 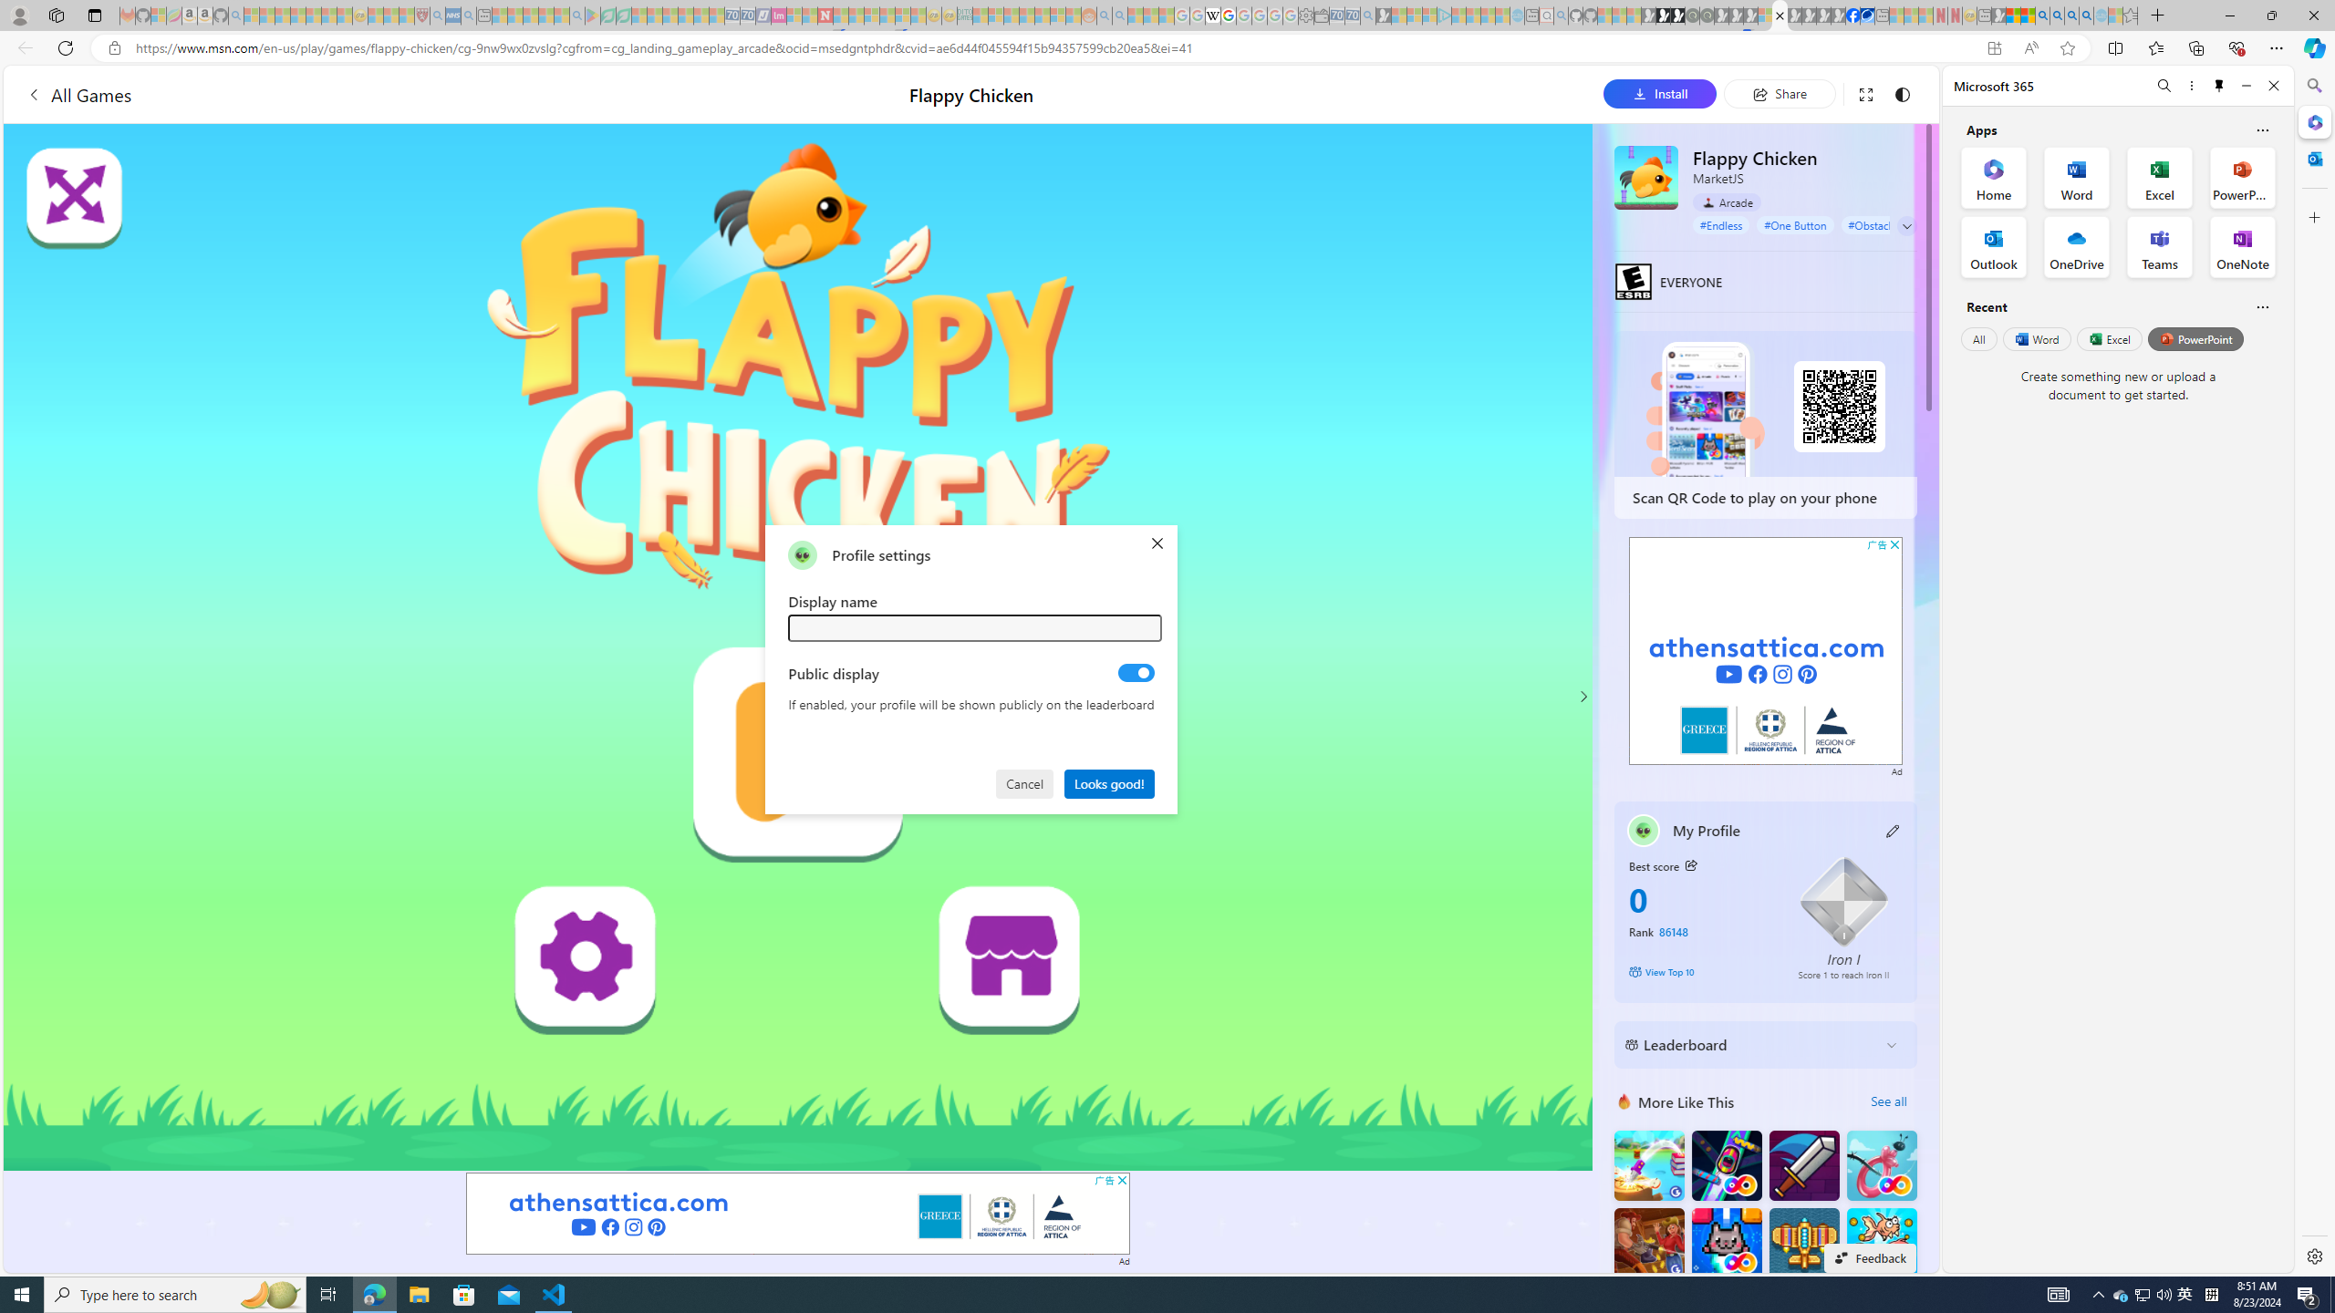 I want to click on Utah sues federal government - Search - Sleeping, so click(x=1119, y=16).